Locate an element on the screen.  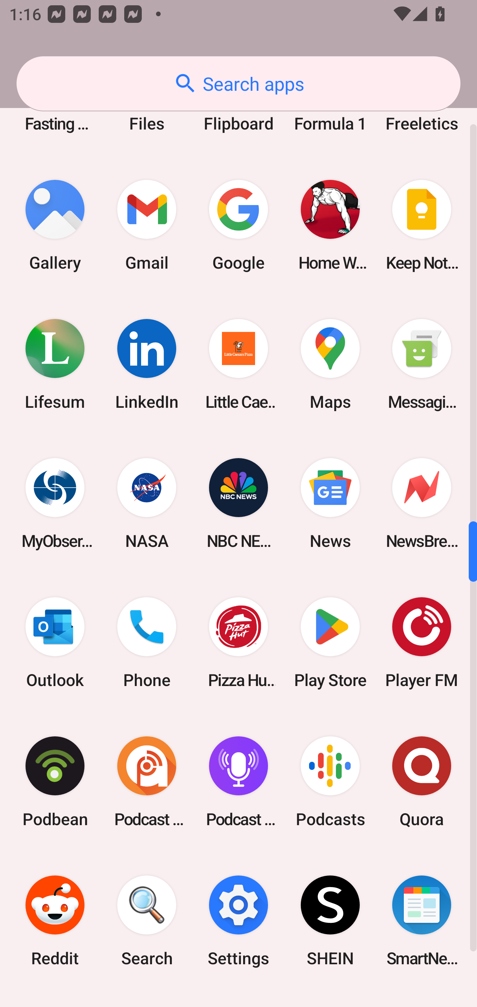
Podcasts is located at coordinates (330, 781).